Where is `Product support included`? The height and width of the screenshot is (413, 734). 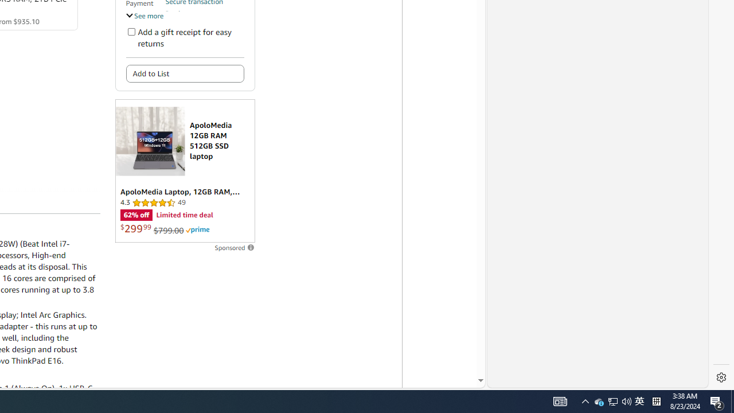
Product support included is located at coordinates (205, 18).